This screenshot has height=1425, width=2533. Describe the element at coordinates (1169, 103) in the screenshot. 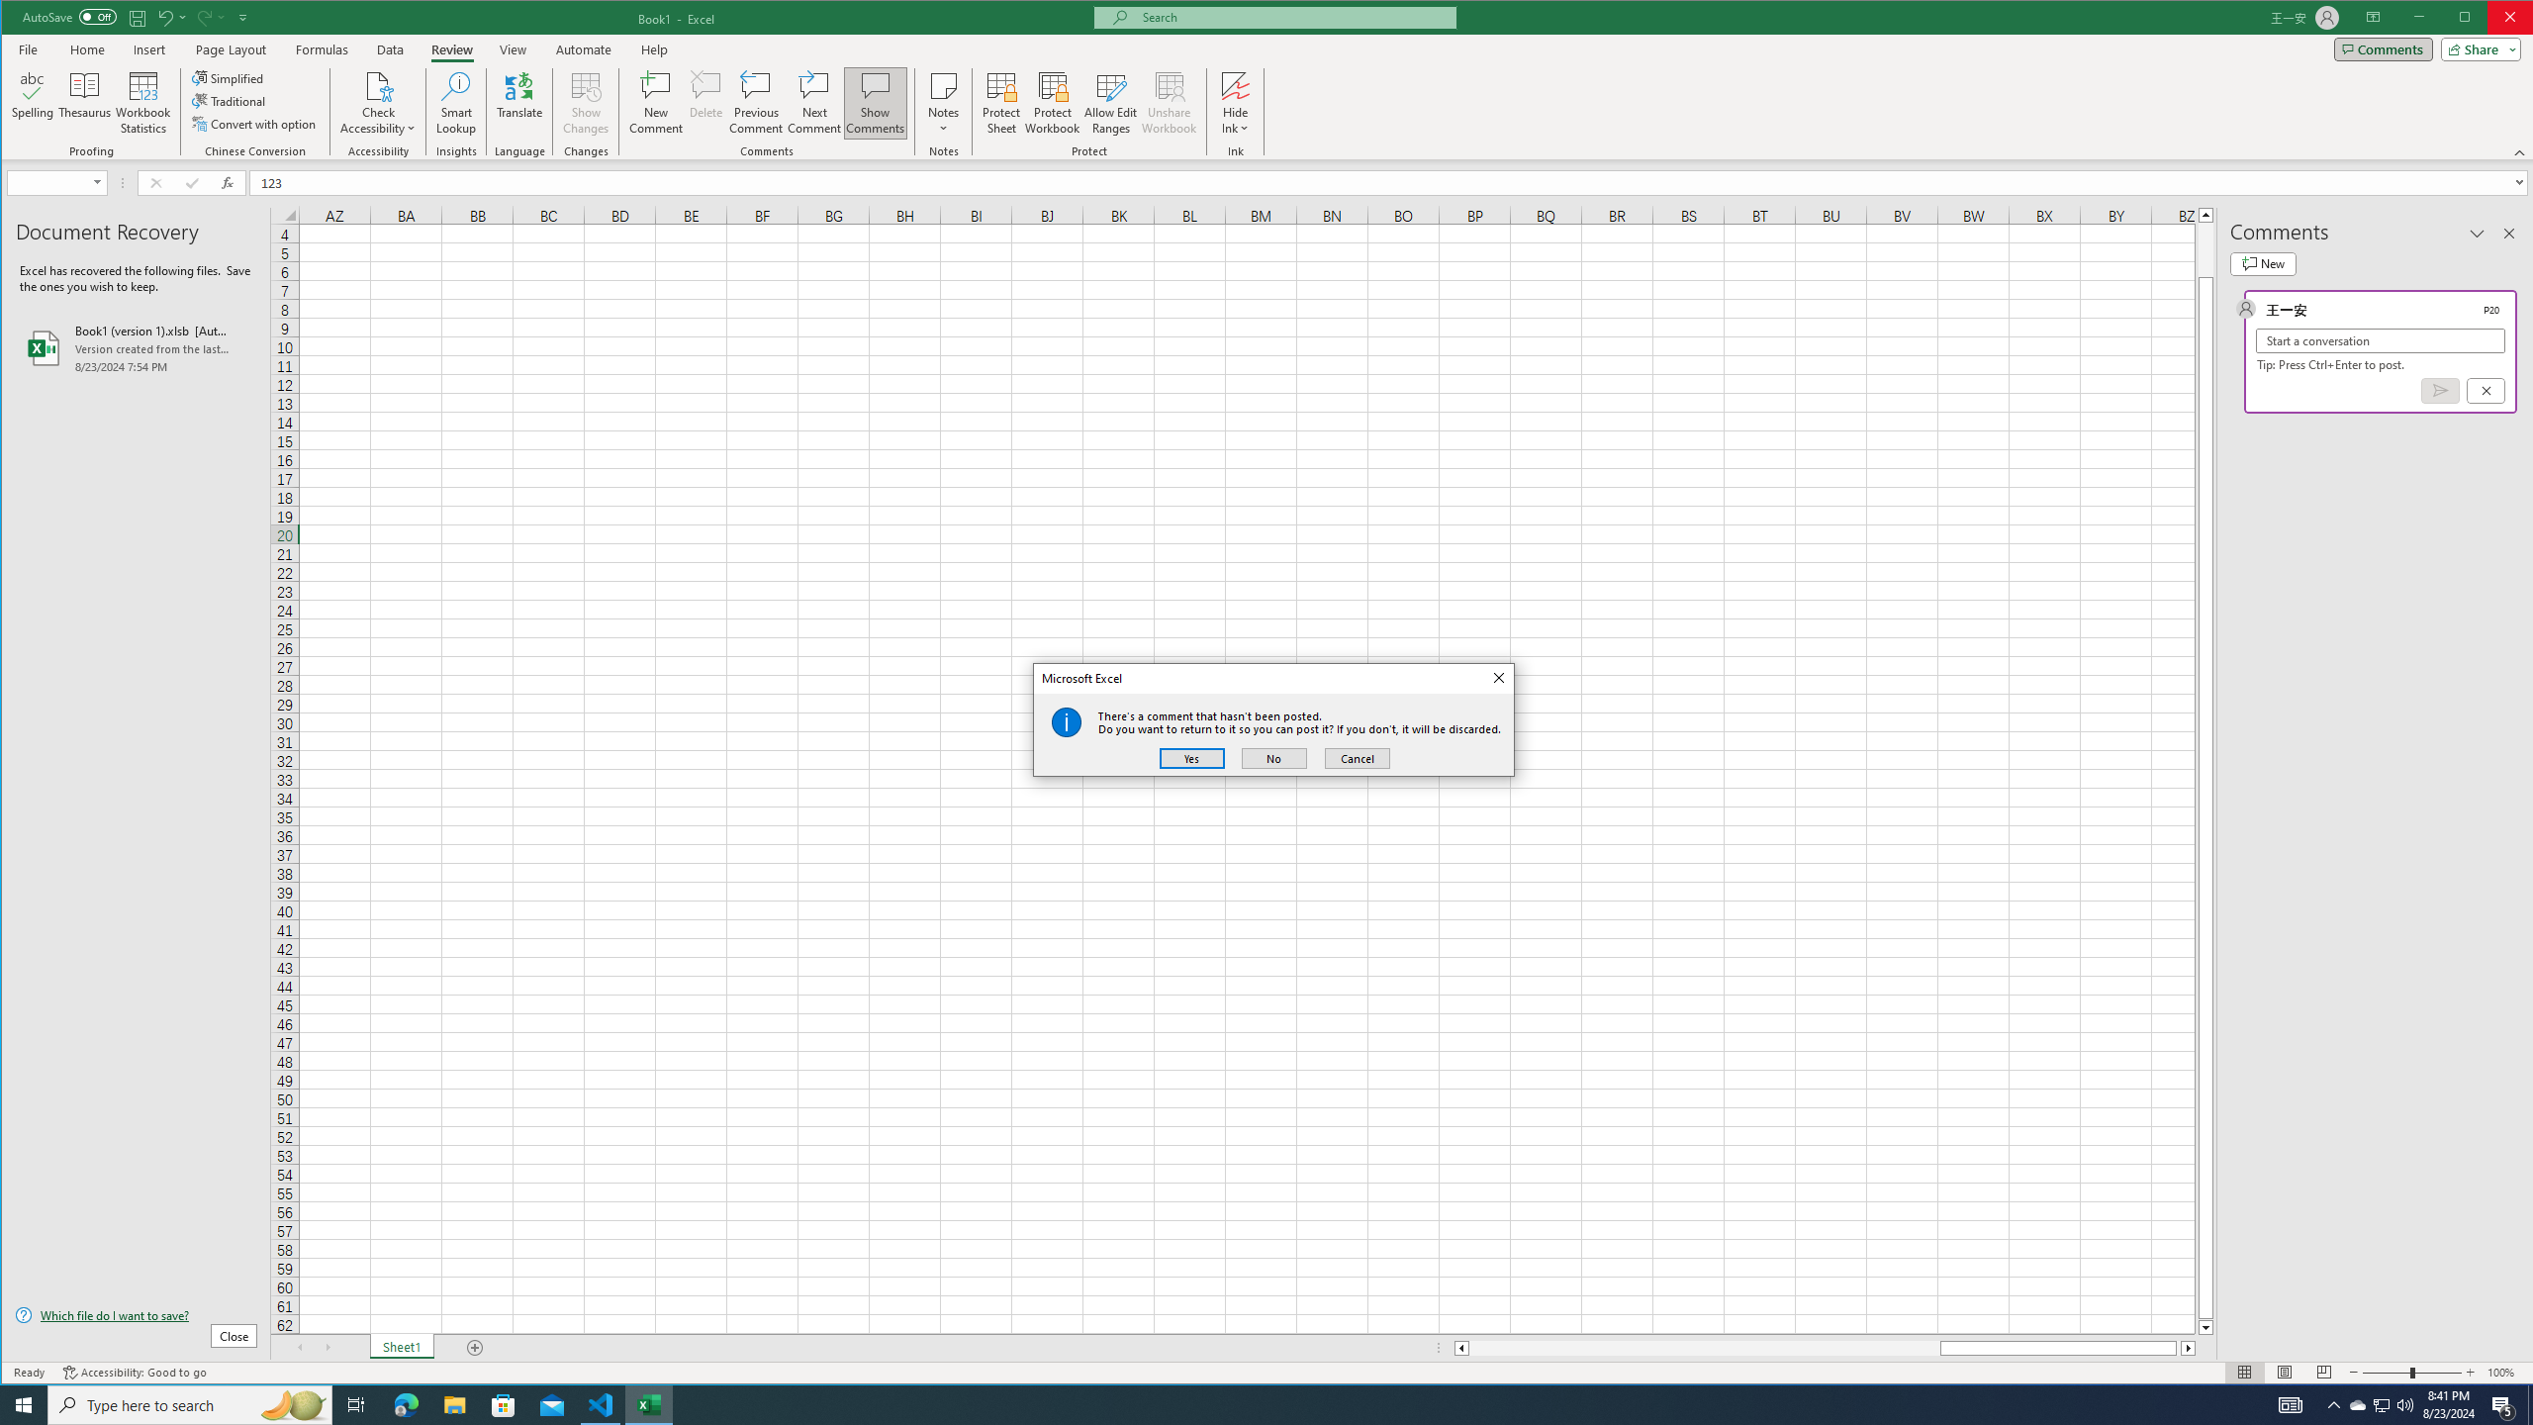

I see `Unshare Workbook` at that location.